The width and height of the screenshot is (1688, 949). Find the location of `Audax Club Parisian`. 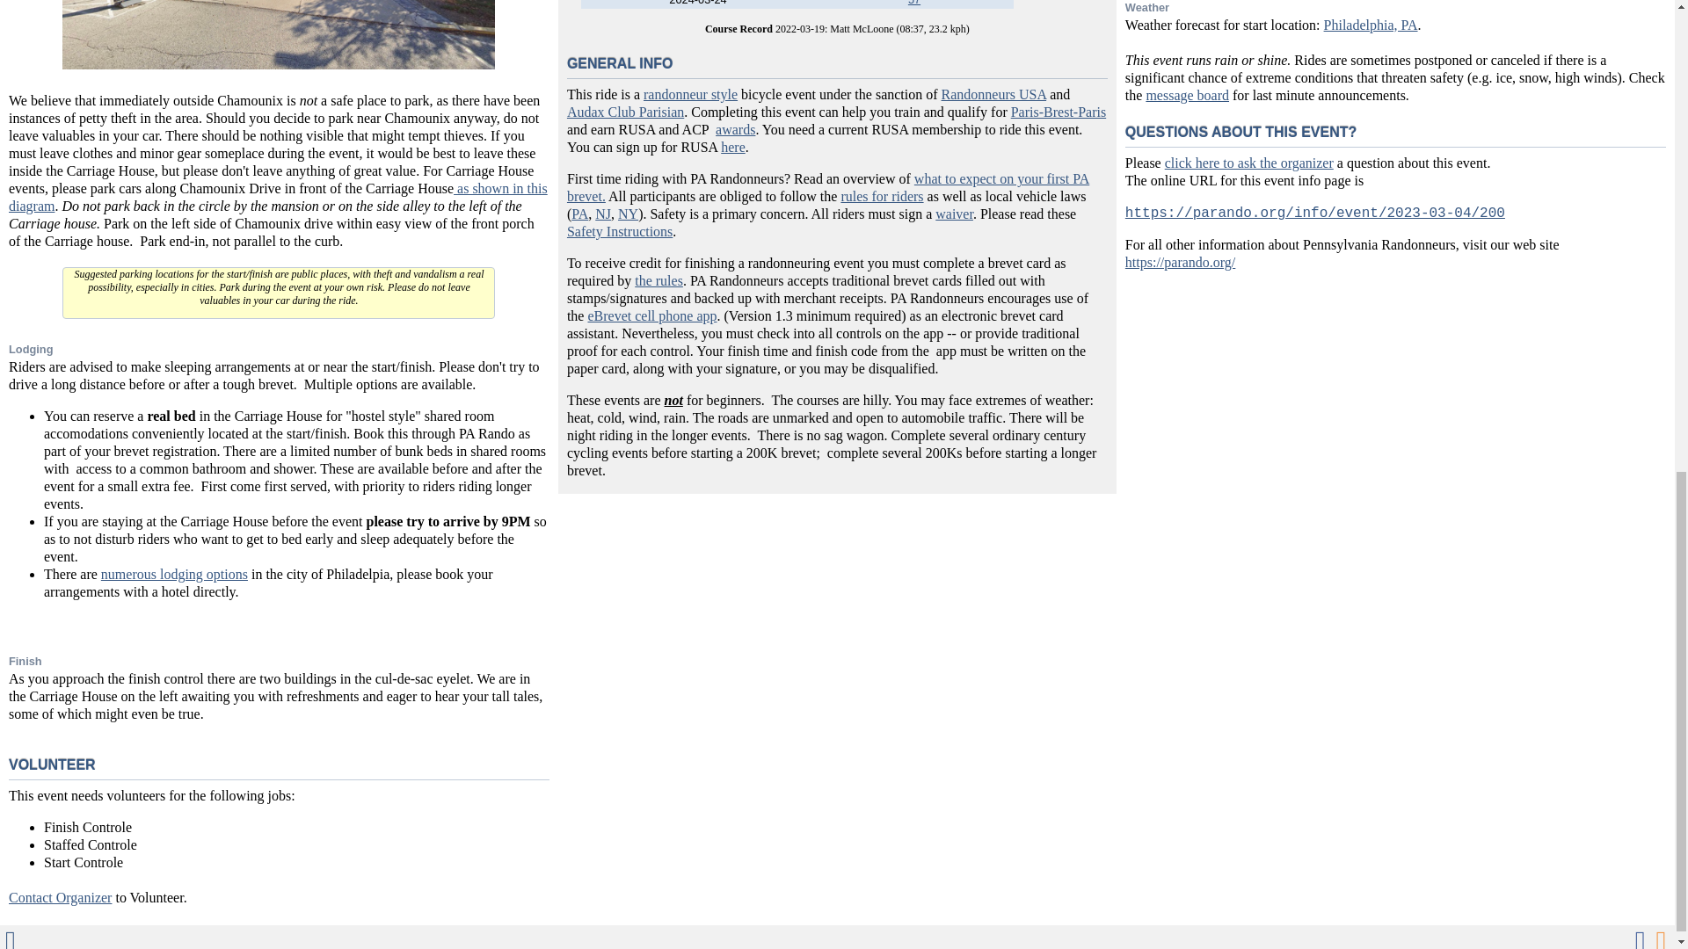

Audax Club Parisian is located at coordinates (625, 112).